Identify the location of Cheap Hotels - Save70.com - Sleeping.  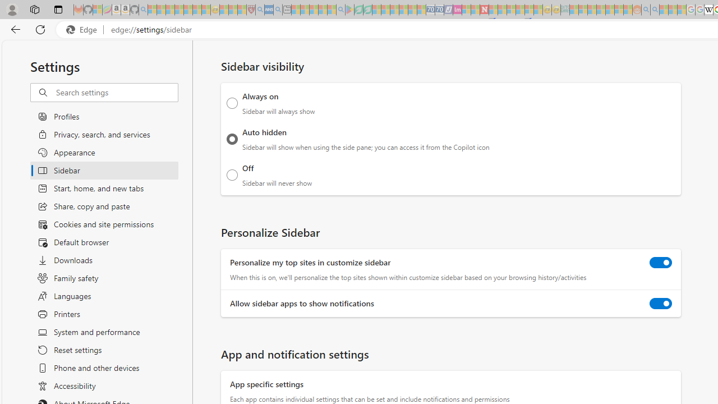
(439, 10).